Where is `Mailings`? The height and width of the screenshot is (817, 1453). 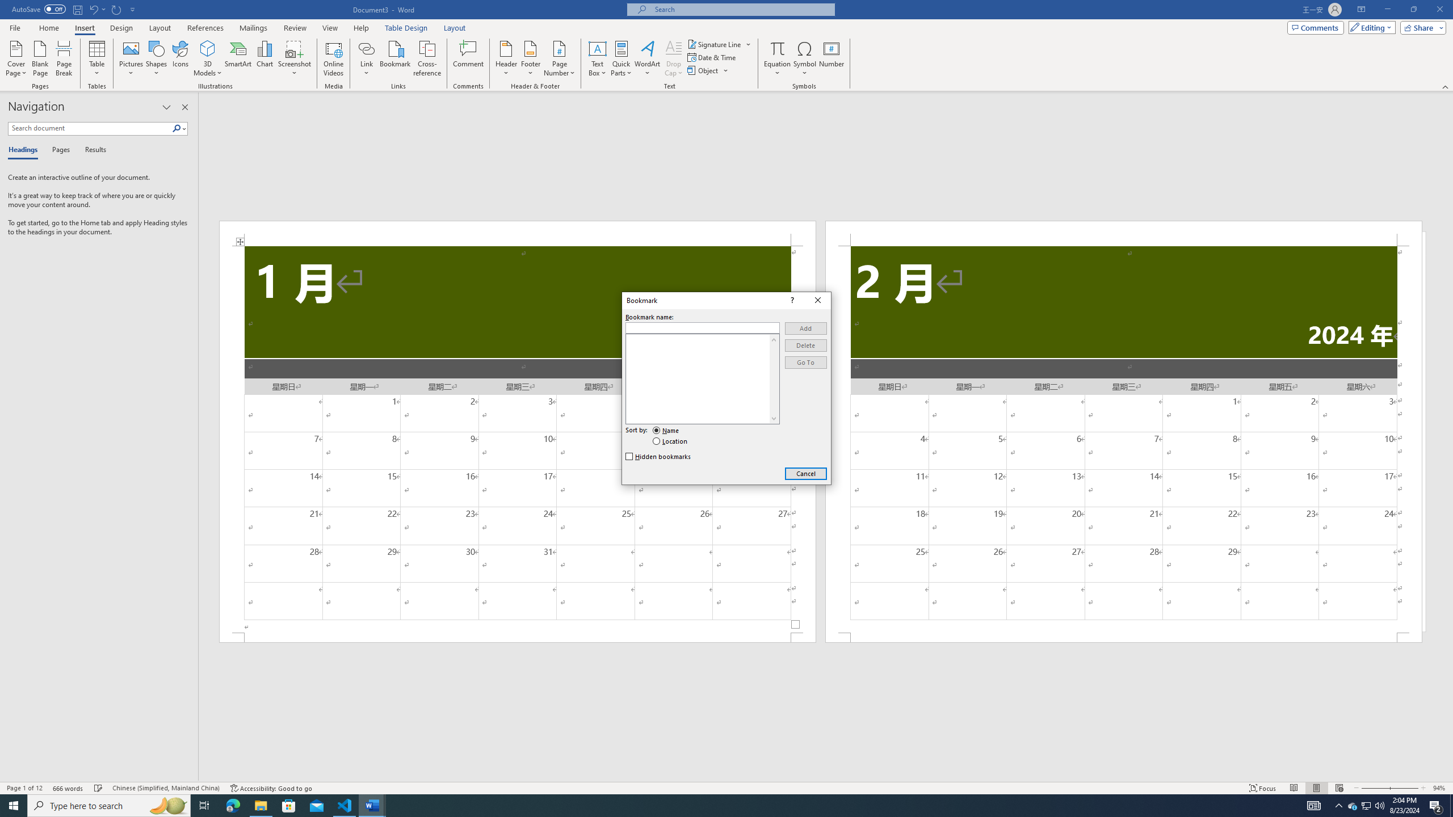
Mailings is located at coordinates (253, 28).